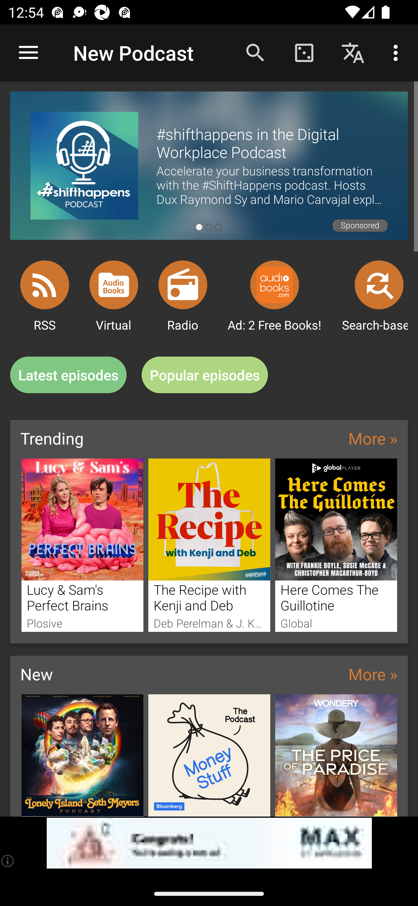  Describe the element at coordinates (45, 285) in the screenshot. I see `RSS` at that location.